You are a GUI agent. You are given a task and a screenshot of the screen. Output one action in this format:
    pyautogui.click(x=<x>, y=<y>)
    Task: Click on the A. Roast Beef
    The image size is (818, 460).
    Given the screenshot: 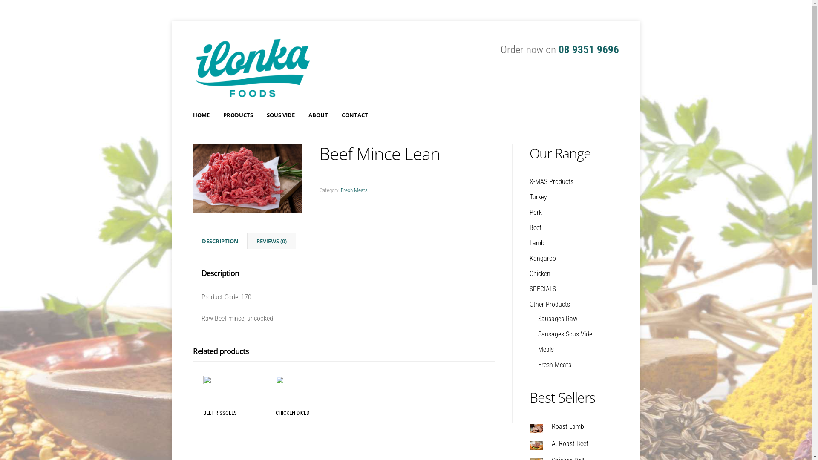 What is the action you would take?
    pyautogui.click(x=574, y=444)
    